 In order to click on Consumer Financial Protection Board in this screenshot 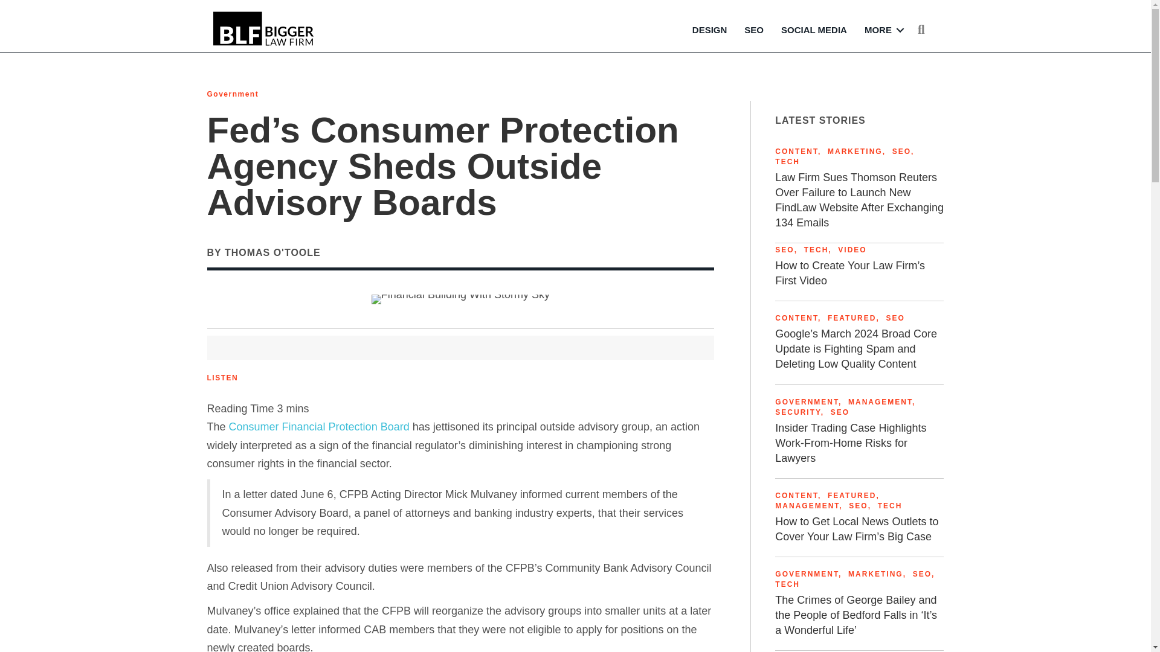, I will do `click(319, 426)`.